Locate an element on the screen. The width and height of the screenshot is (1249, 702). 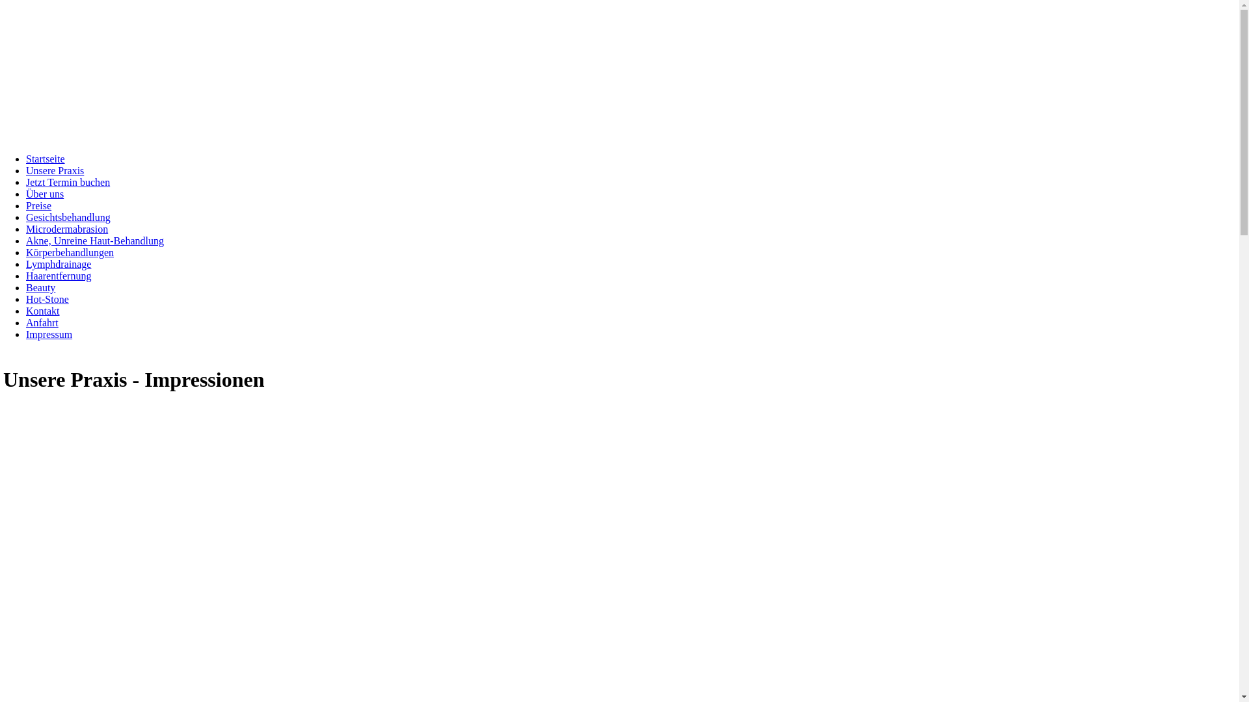
Gesichtsbehandlung is located at coordinates (68, 217).